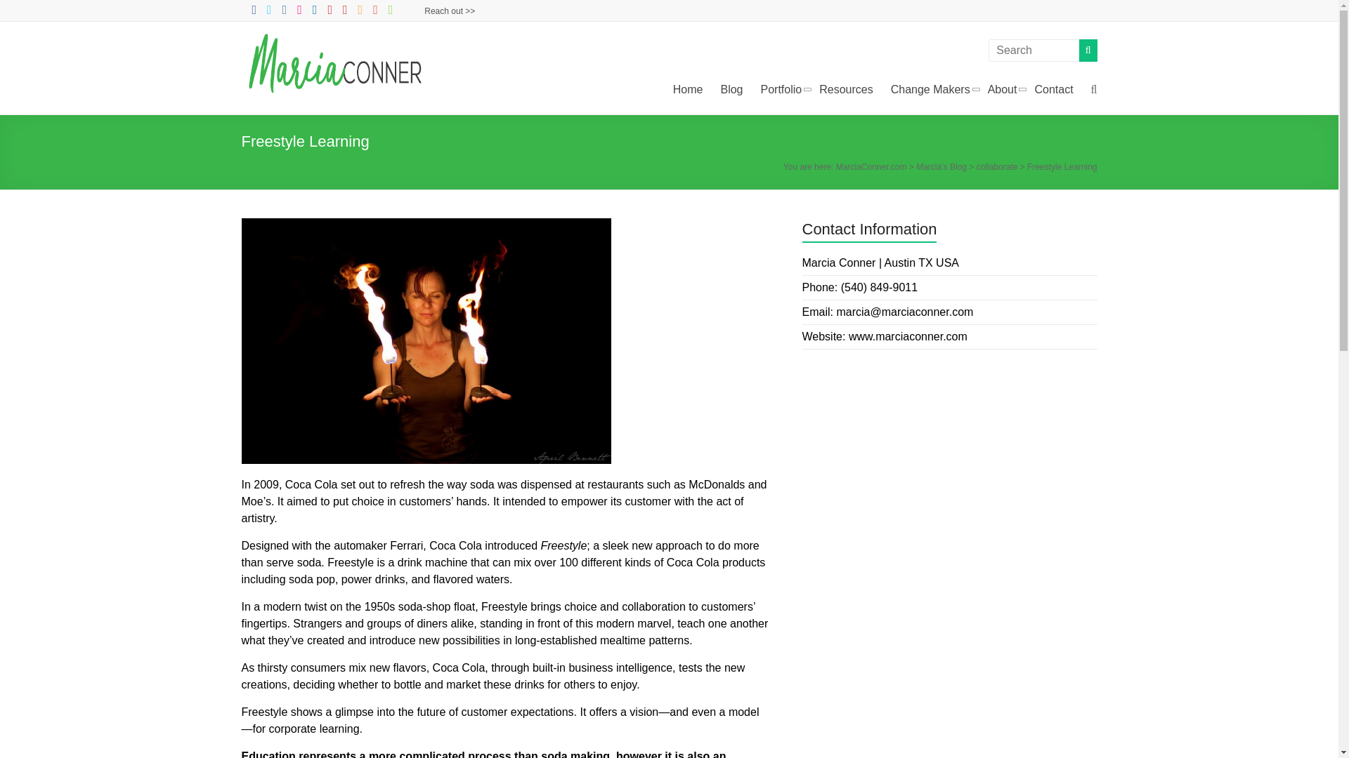 Image resolution: width=1349 pixels, height=758 pixels. What do you see at coordinates (846, 90) in the screenshot?
I see `Resources` at bounding box center [846, 90].